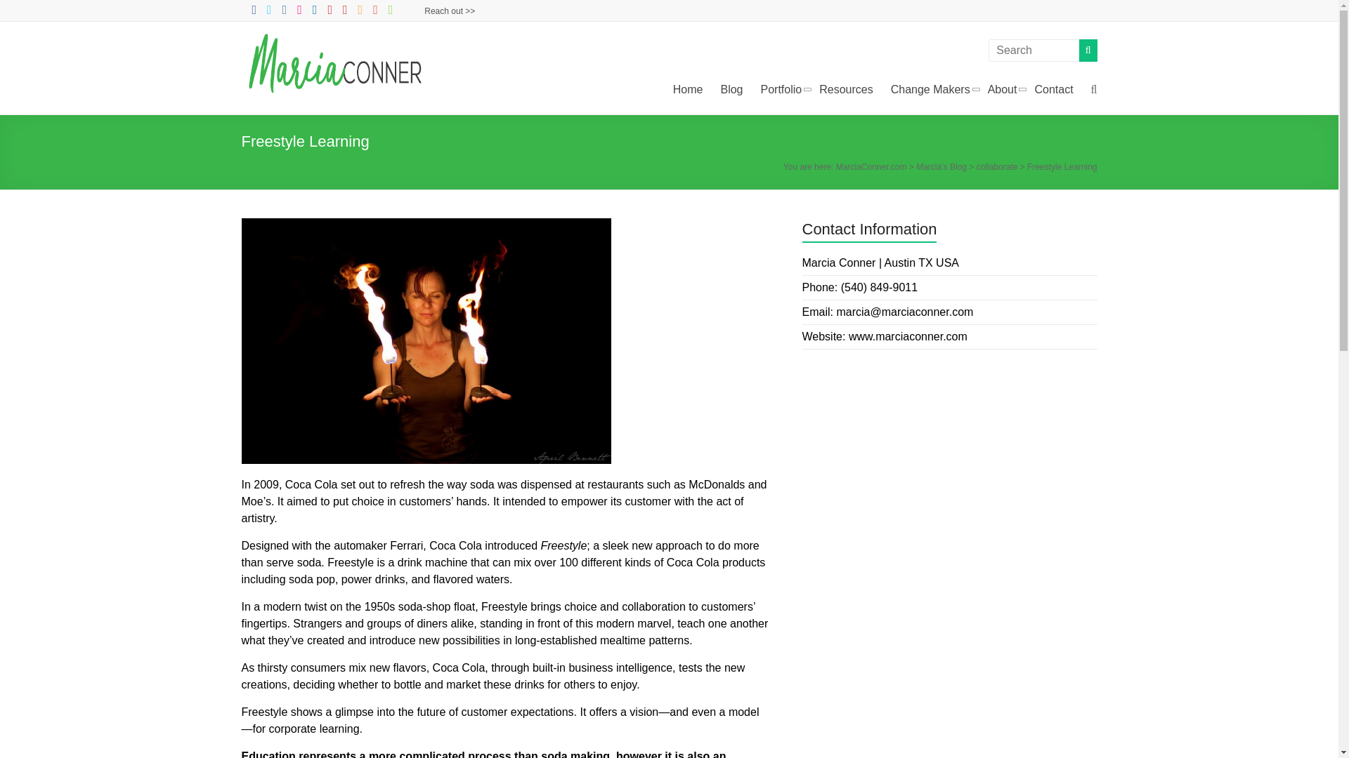 Image resolution: width=1349 pixels, height=758 pixels. What do you see at coordinates (846, 90) in the screenshot?
I see `Resources` at bounding box center [846, 90].